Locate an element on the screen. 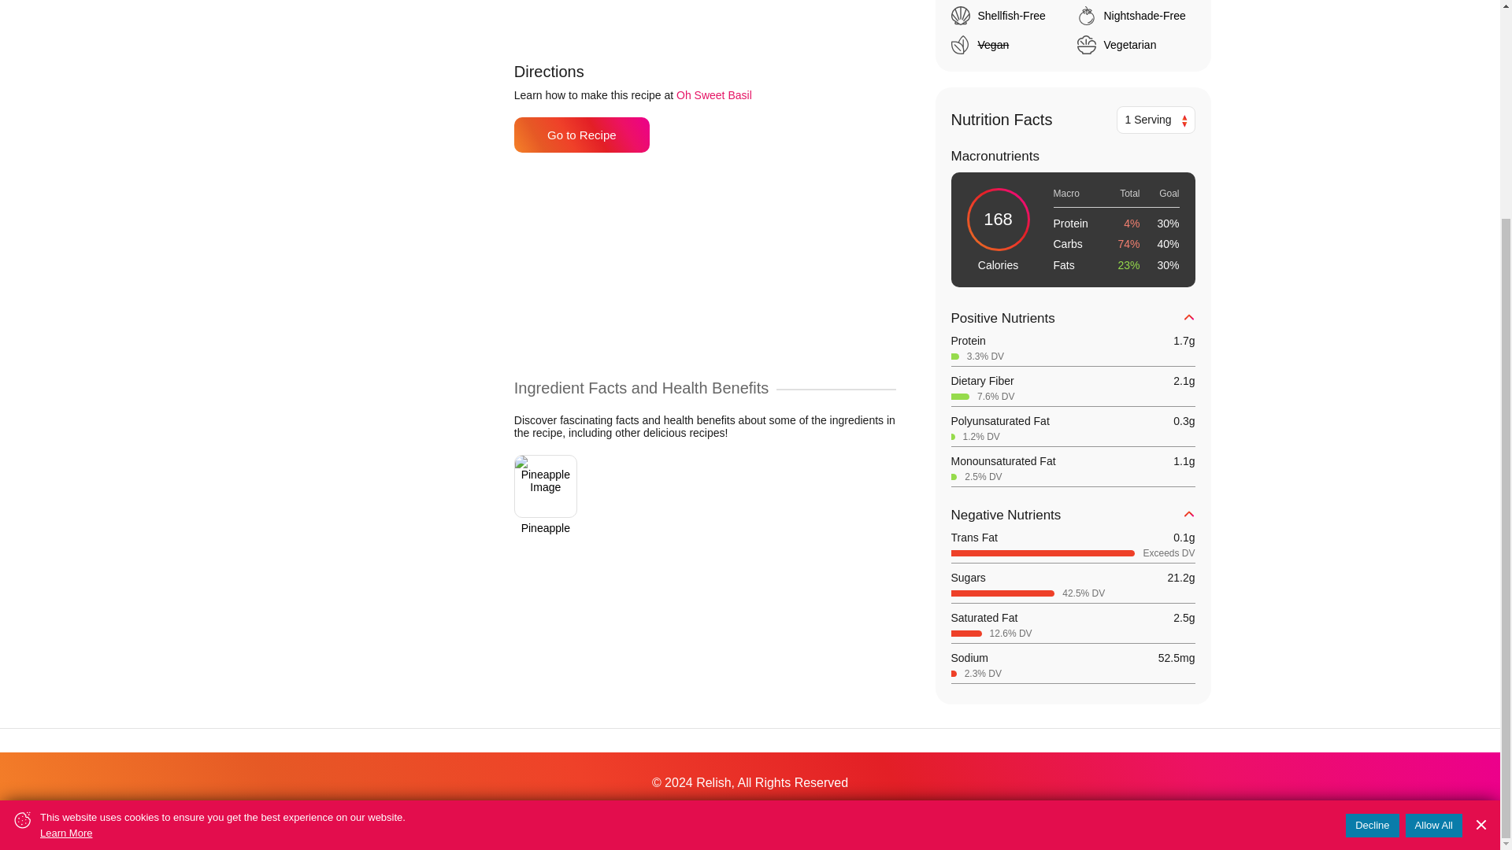 This screenshot has height=850, width=1512. Privacy policy is located at coordinates (873, 815).